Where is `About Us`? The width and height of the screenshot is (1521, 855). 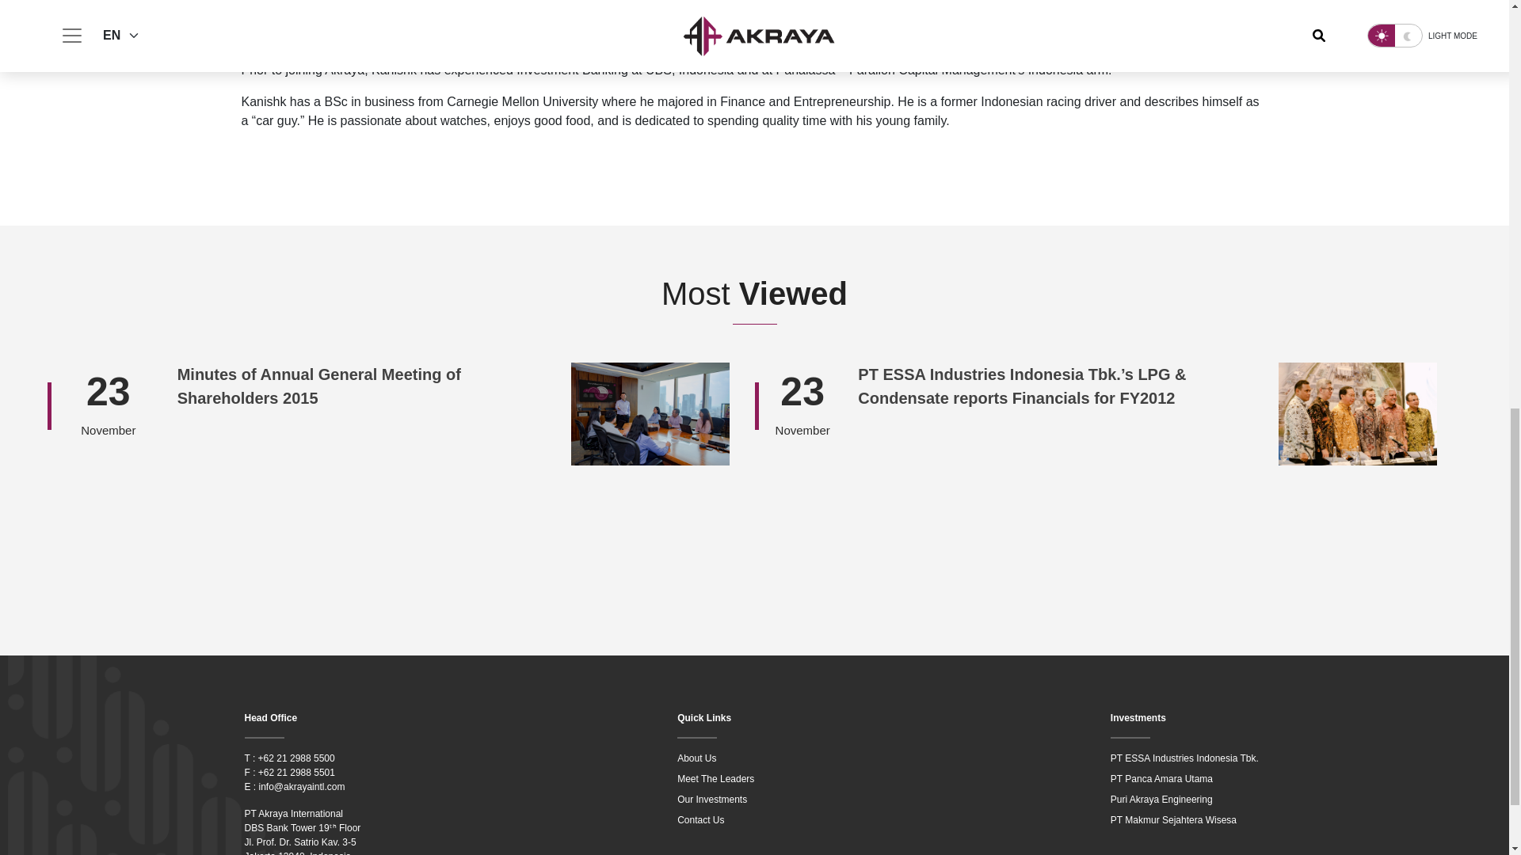 About Us is located at coordinates (754, 758).